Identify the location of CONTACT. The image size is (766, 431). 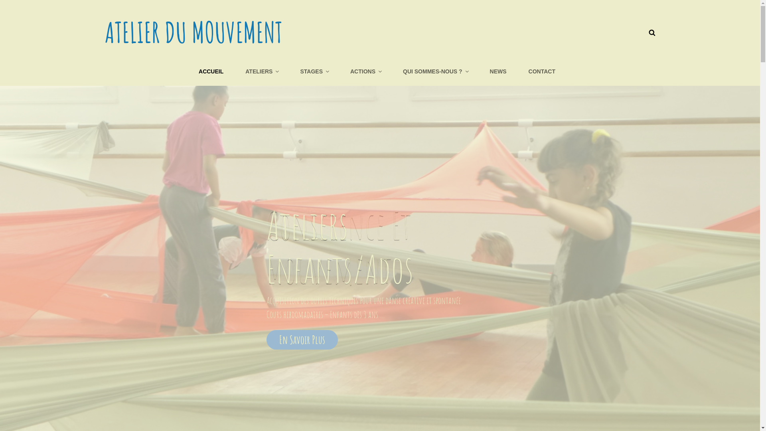
(542, 71).